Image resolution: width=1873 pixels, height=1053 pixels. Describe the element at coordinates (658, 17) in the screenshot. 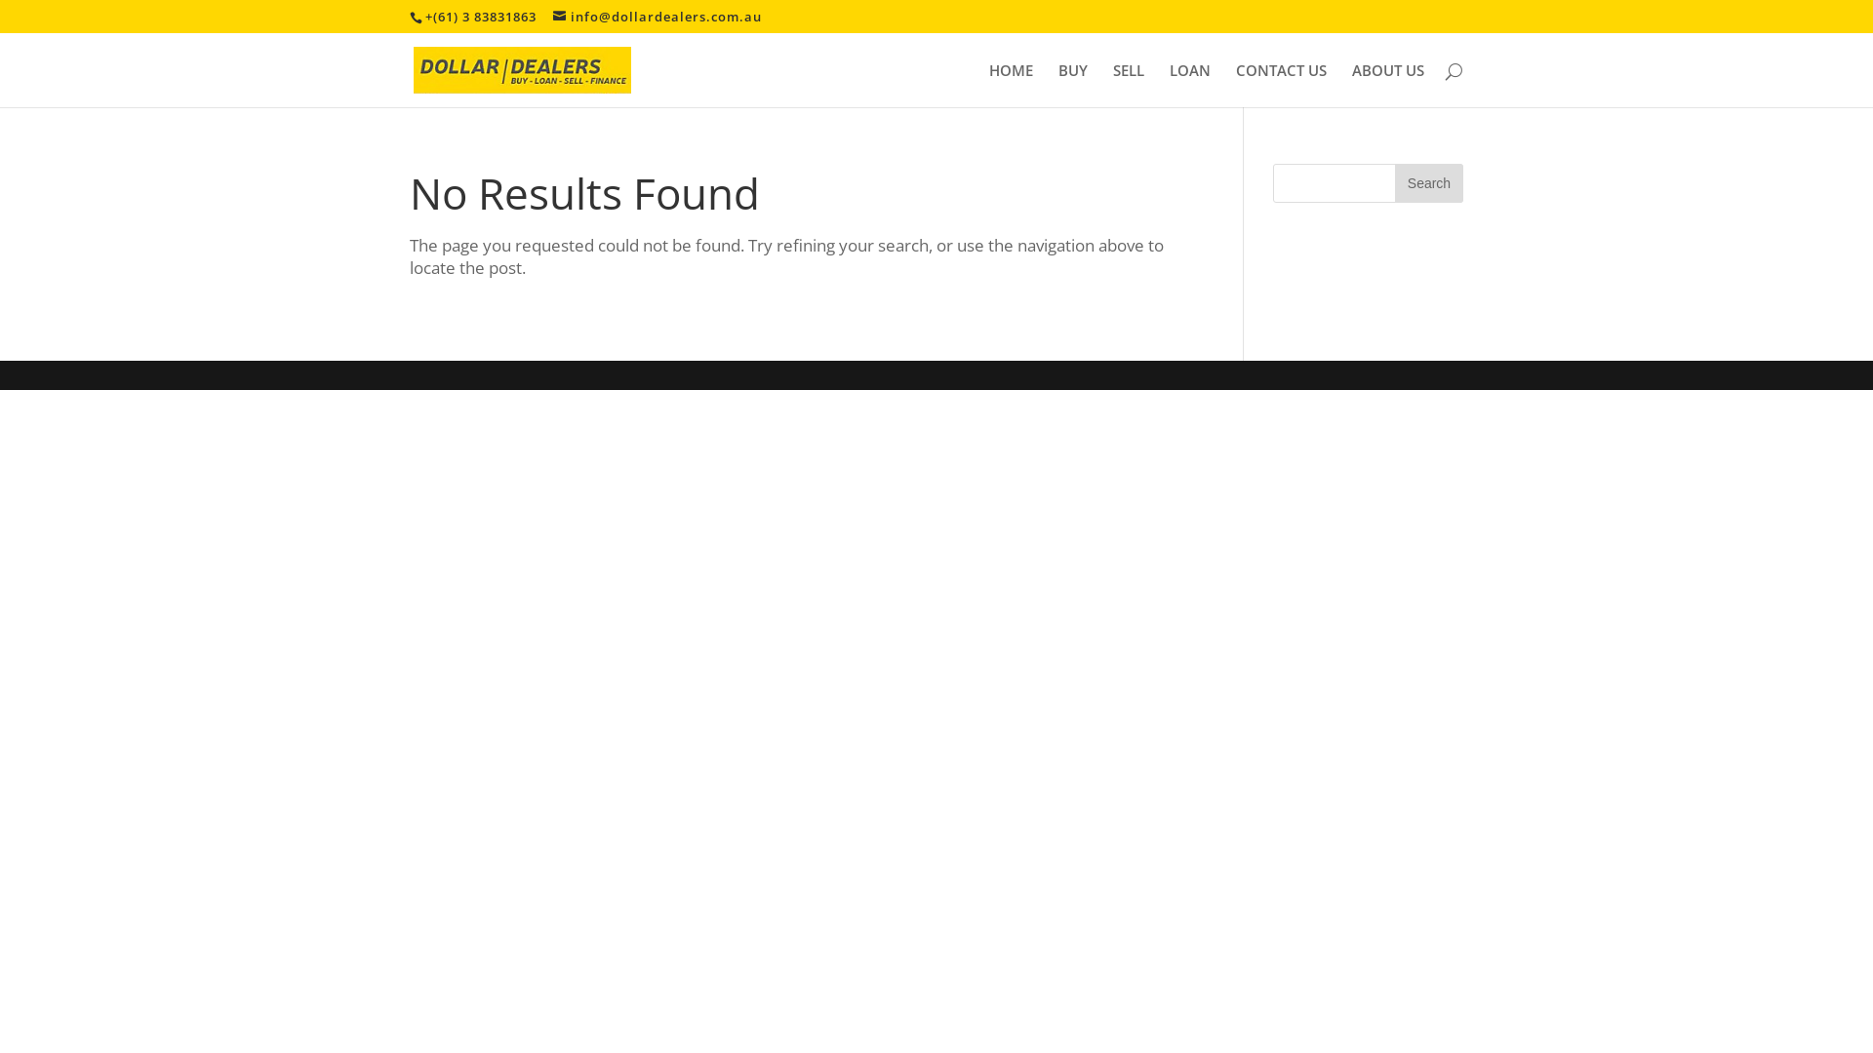

I see `info@dollardealers.com.au` at that location.